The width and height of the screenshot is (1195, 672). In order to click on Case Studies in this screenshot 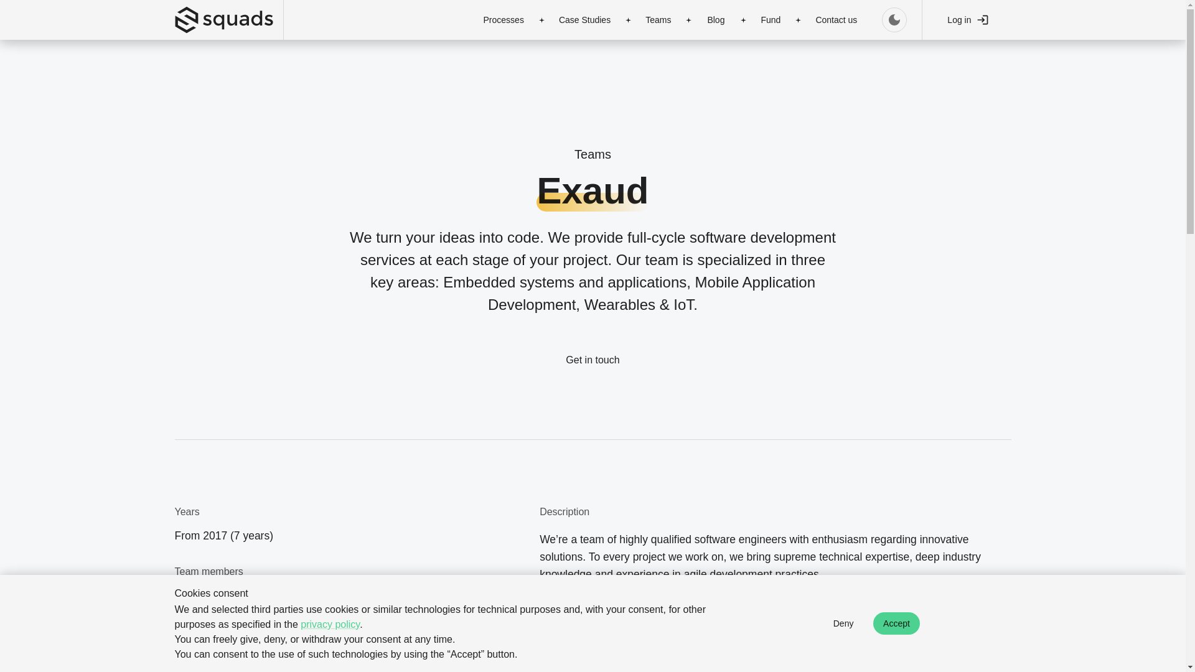, I will do `click(584, 20)`.